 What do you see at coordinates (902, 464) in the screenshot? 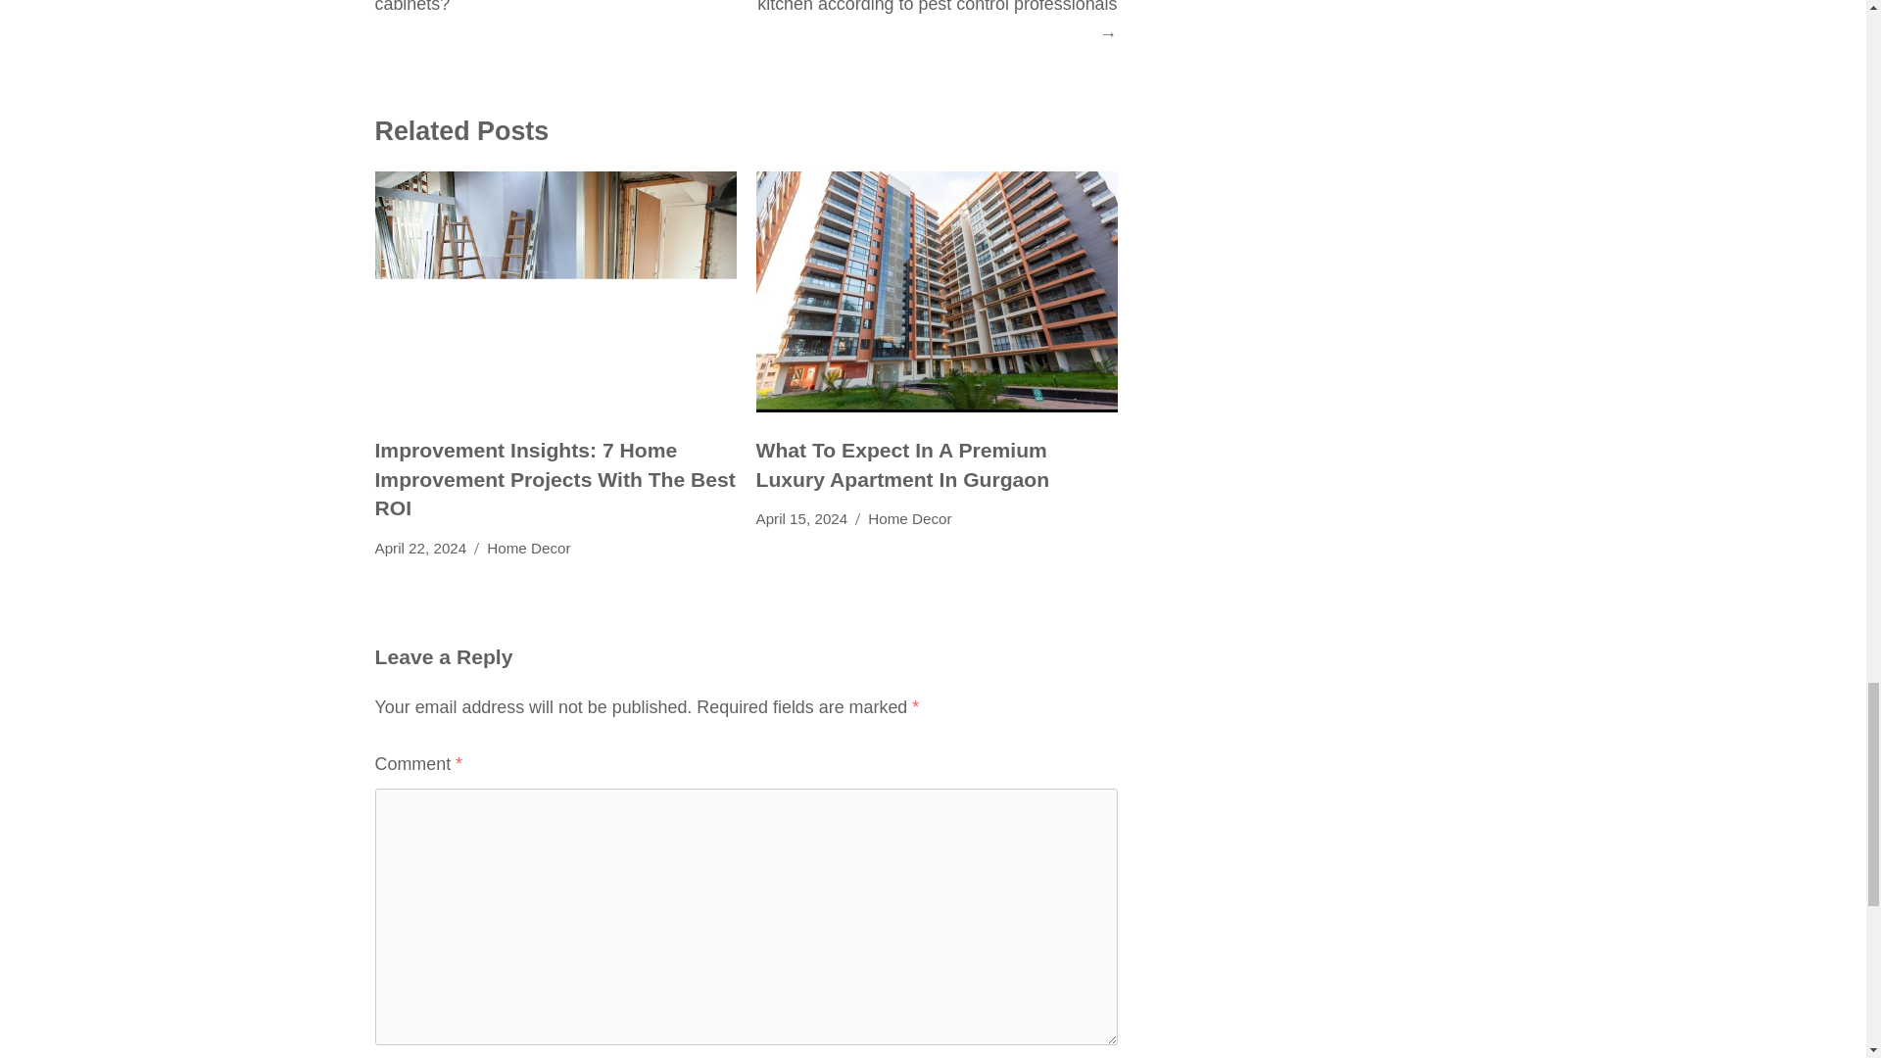
I see `What To Expect In A Premium Luxury Apartment In Gurgaon` at bounding box center [902, 464].